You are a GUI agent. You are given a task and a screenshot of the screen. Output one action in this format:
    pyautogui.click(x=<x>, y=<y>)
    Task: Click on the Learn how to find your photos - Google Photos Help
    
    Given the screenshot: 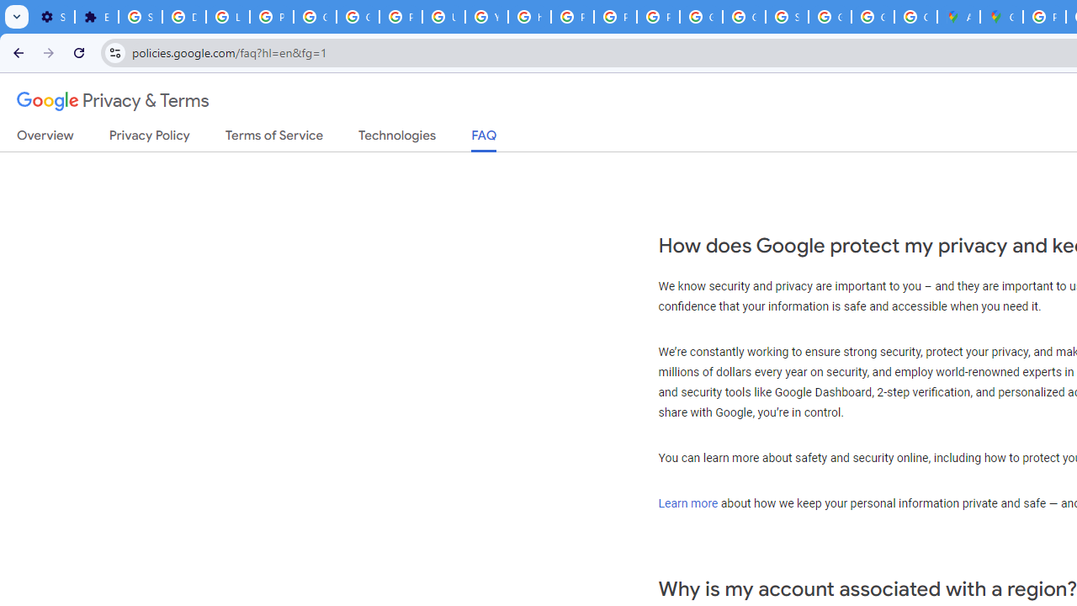 What is the action you would take?
    pyautogui.click(x=227, y=17)
    